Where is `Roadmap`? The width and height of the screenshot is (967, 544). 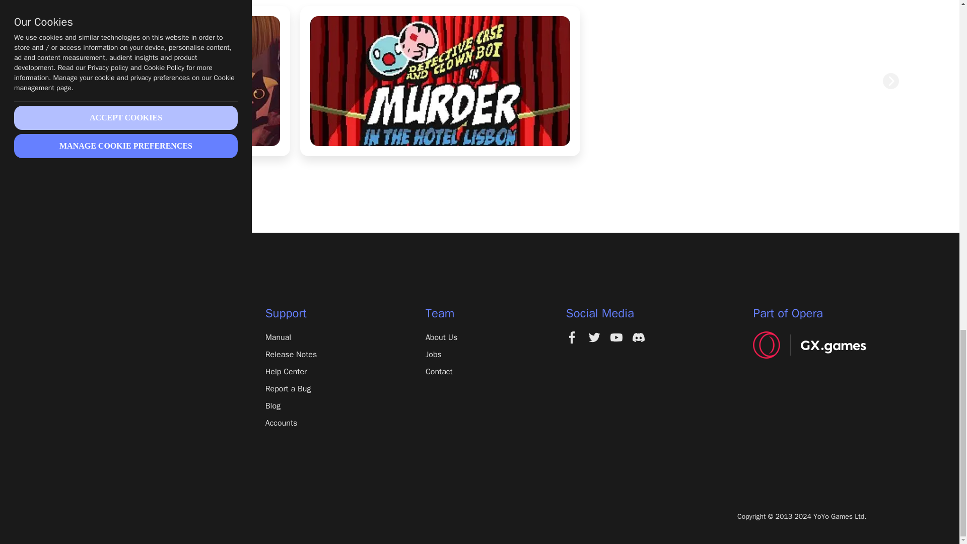
Roadmap is located at coordinates (125, 423).